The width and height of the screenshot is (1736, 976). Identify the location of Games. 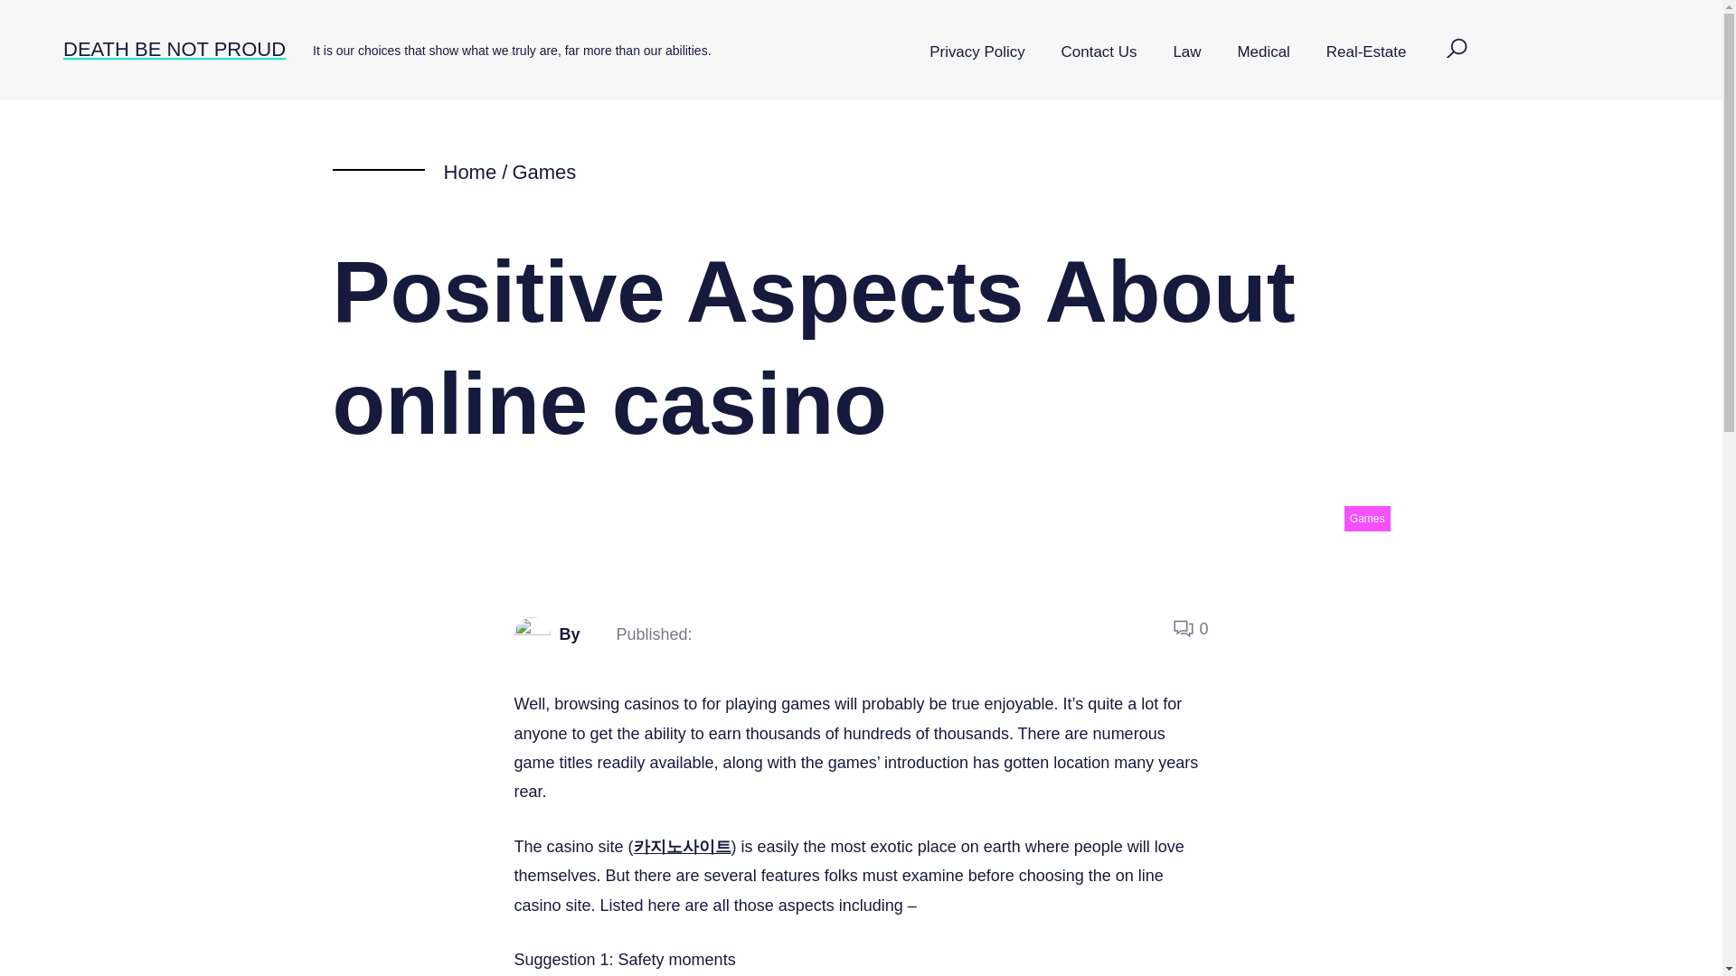
(544, 172).